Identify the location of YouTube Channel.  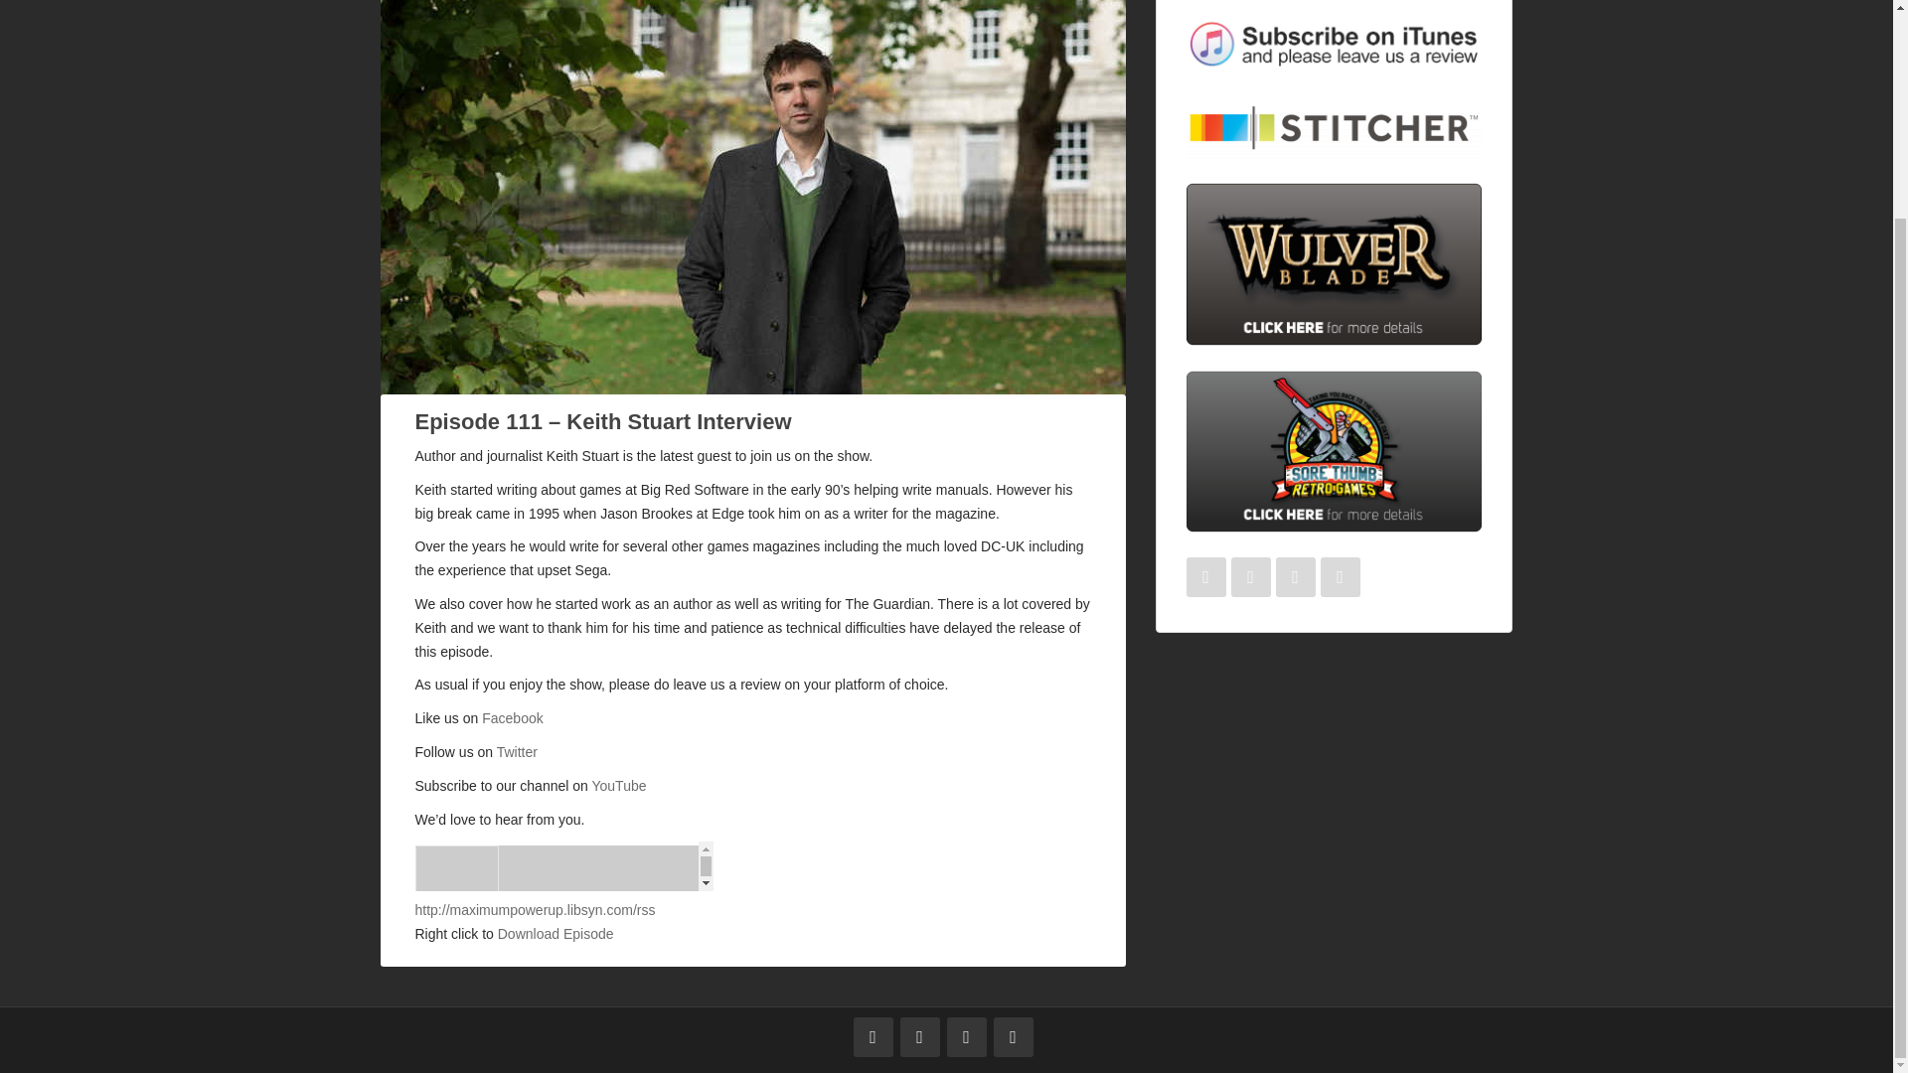
(618, 786).